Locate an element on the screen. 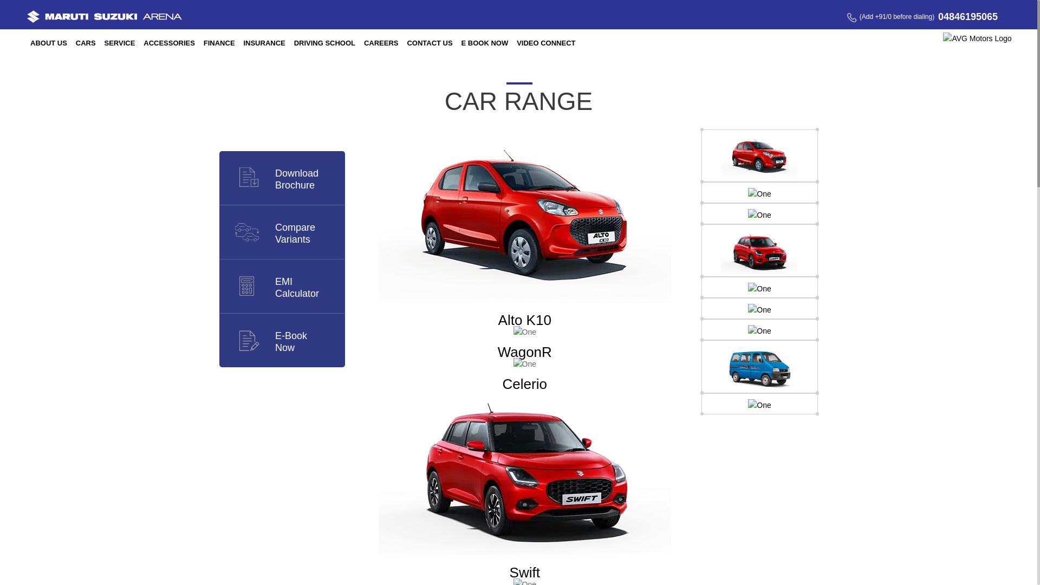 The image size is (1040, 585). CAREERS is located at coordinates (485, 43).